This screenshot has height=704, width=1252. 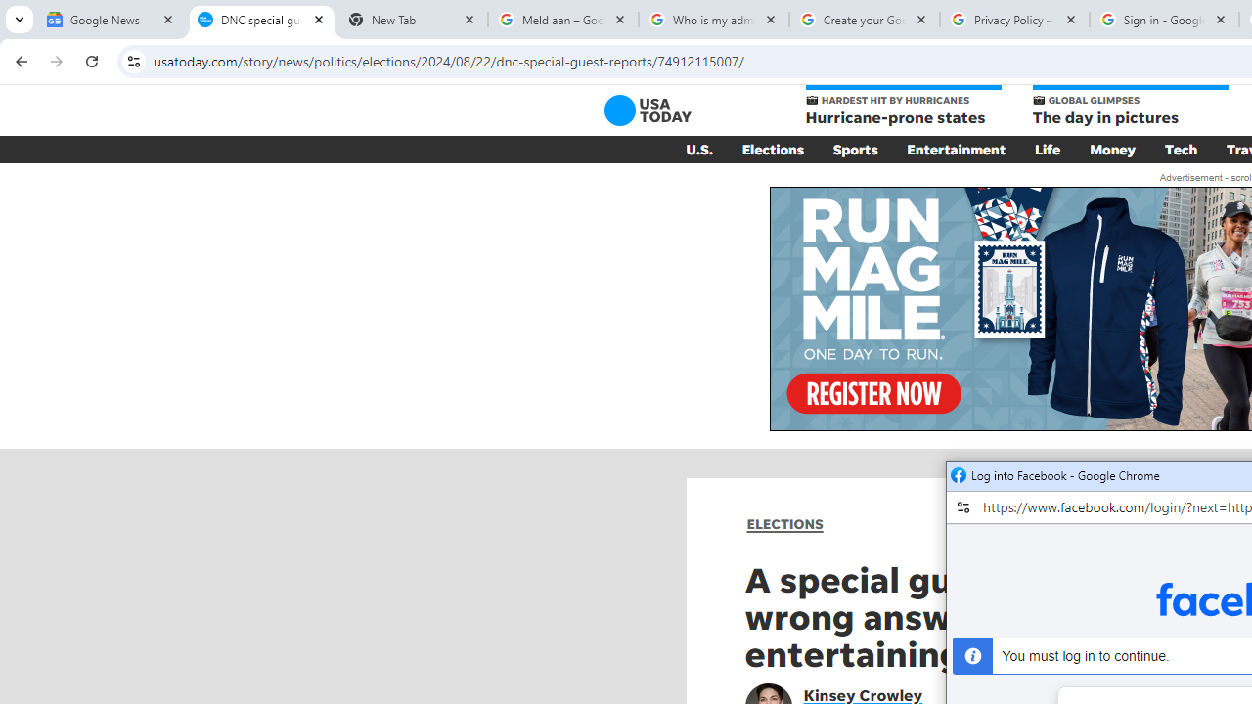 What do you see at coordinates (714, 20) in the screenshot?
I see `Who is my administrator? - Google Account Help` at bounding box center [714, 20].